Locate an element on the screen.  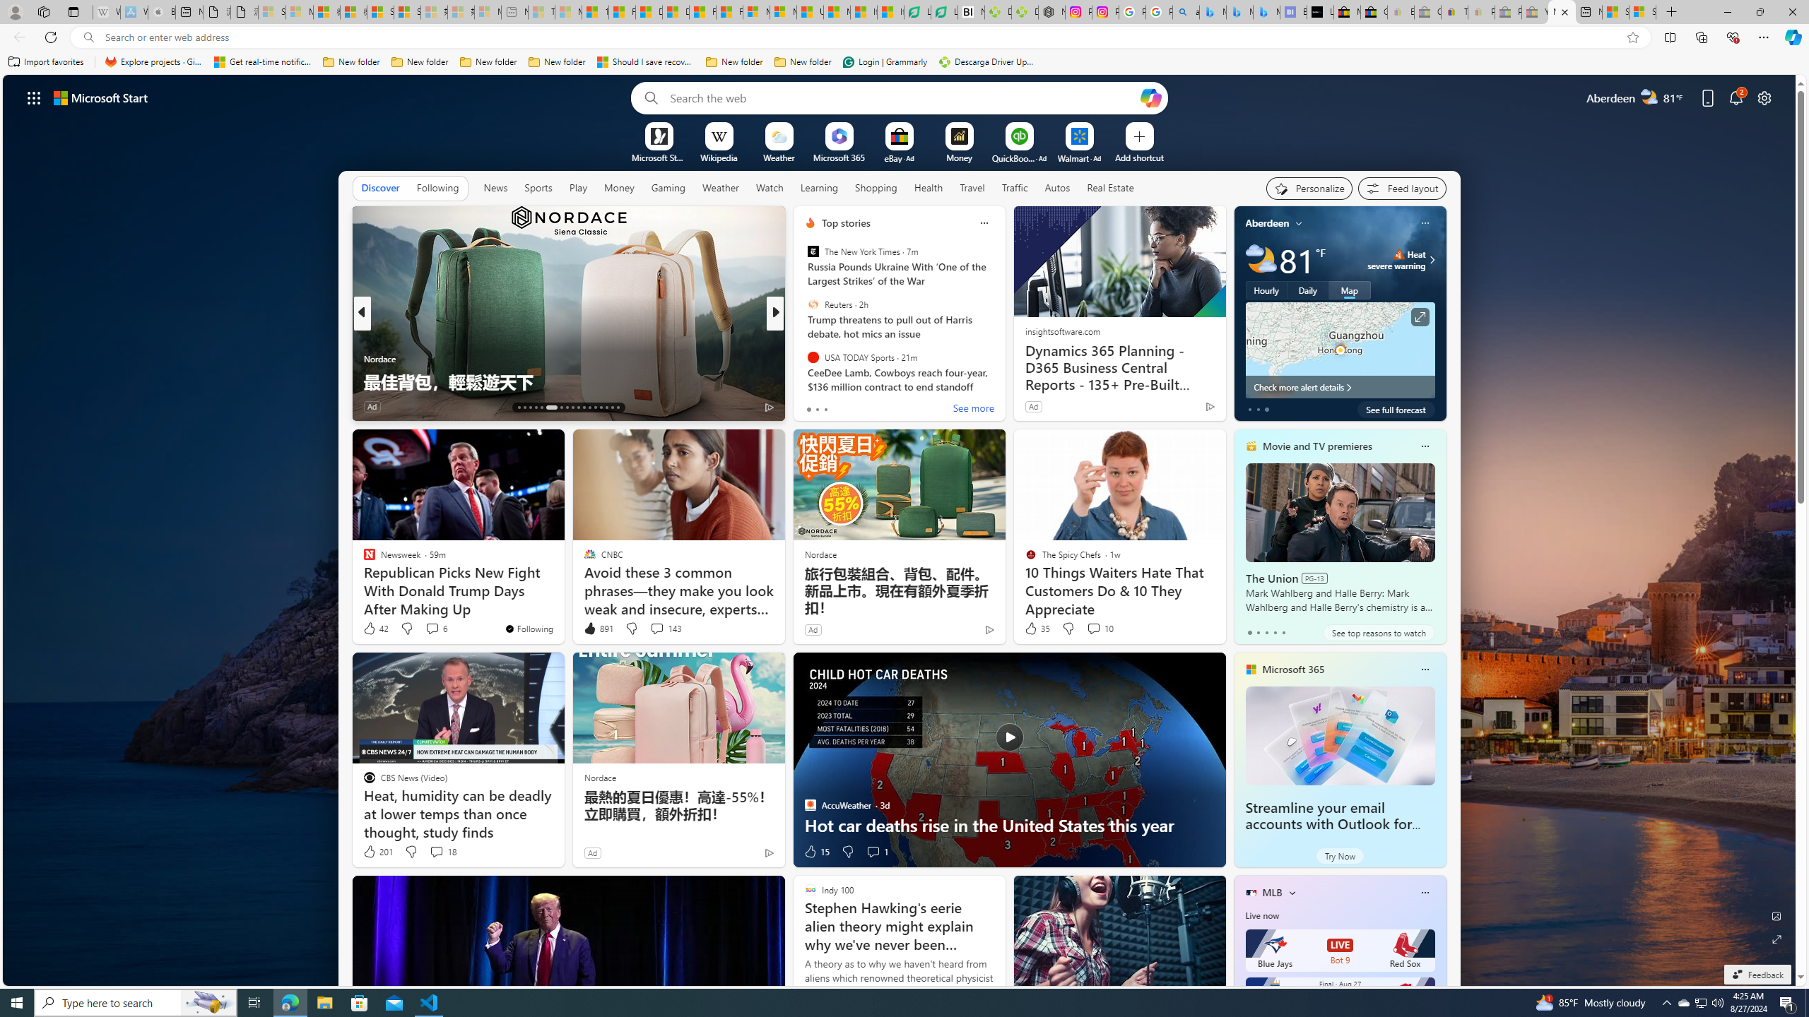
View comments 3 Comment is located at coordinates (873, 406).